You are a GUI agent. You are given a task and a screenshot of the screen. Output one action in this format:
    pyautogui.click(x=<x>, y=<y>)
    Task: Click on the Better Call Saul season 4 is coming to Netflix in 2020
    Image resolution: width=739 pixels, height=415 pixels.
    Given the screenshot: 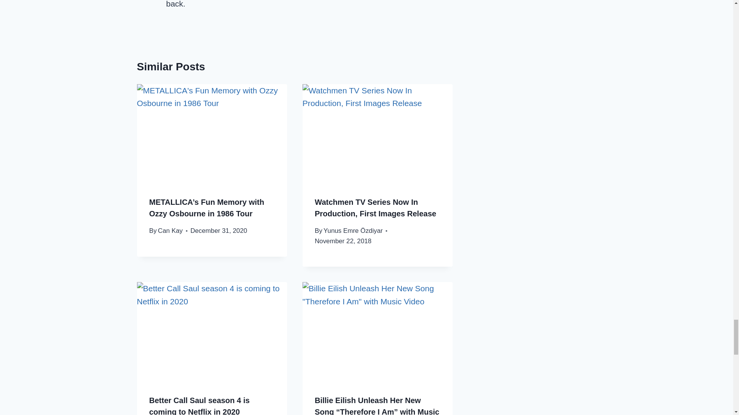 What is the action you would take?
    pyautogui.click(x=199, y=406)
    